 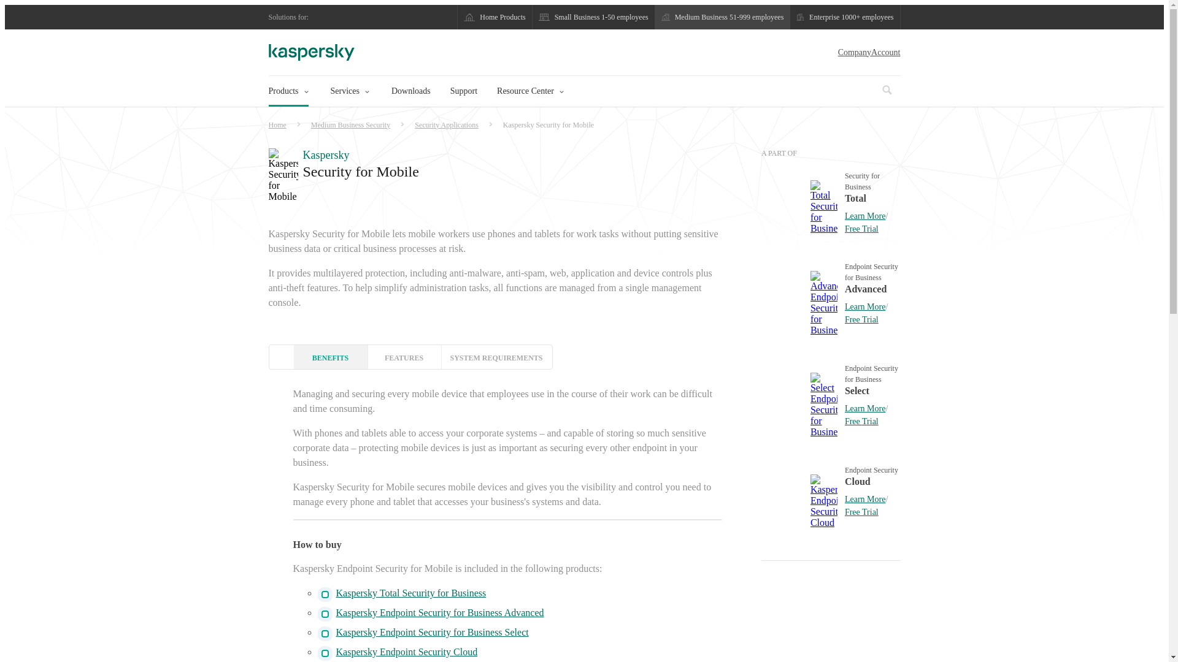 What do you see at coordinates (861, 320) in the screenshot?
I see `Free Trial` at bounding box center [861, 320].